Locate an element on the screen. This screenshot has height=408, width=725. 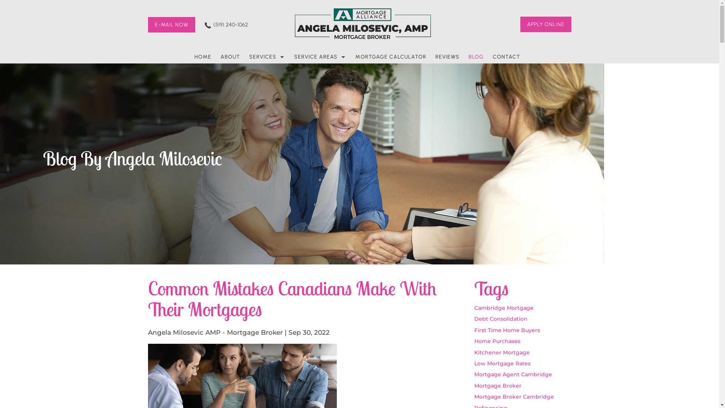
HOME is located at coordinates (205, 57).